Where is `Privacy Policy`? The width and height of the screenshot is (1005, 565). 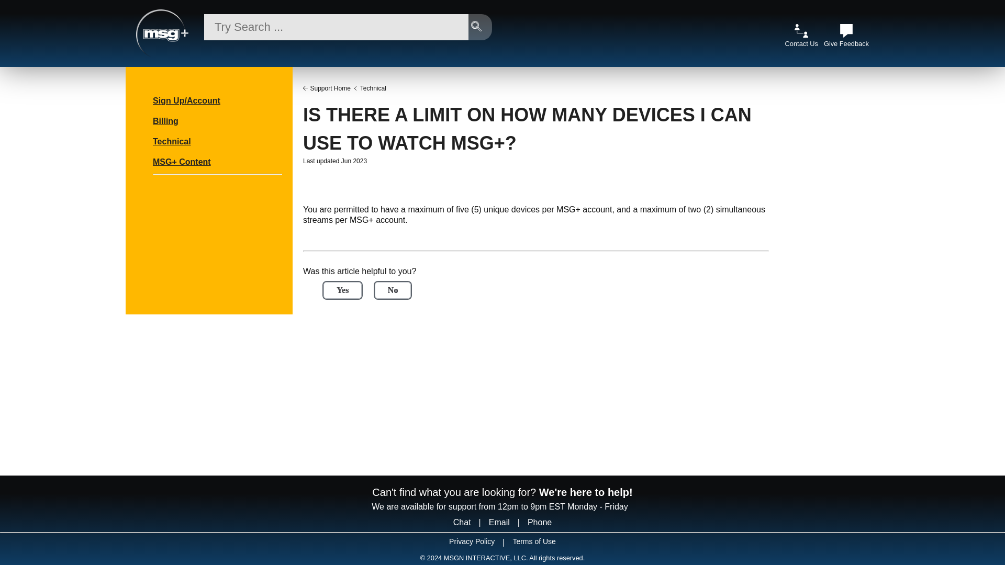 Privacy Policy is located at coordinates (472, 544).